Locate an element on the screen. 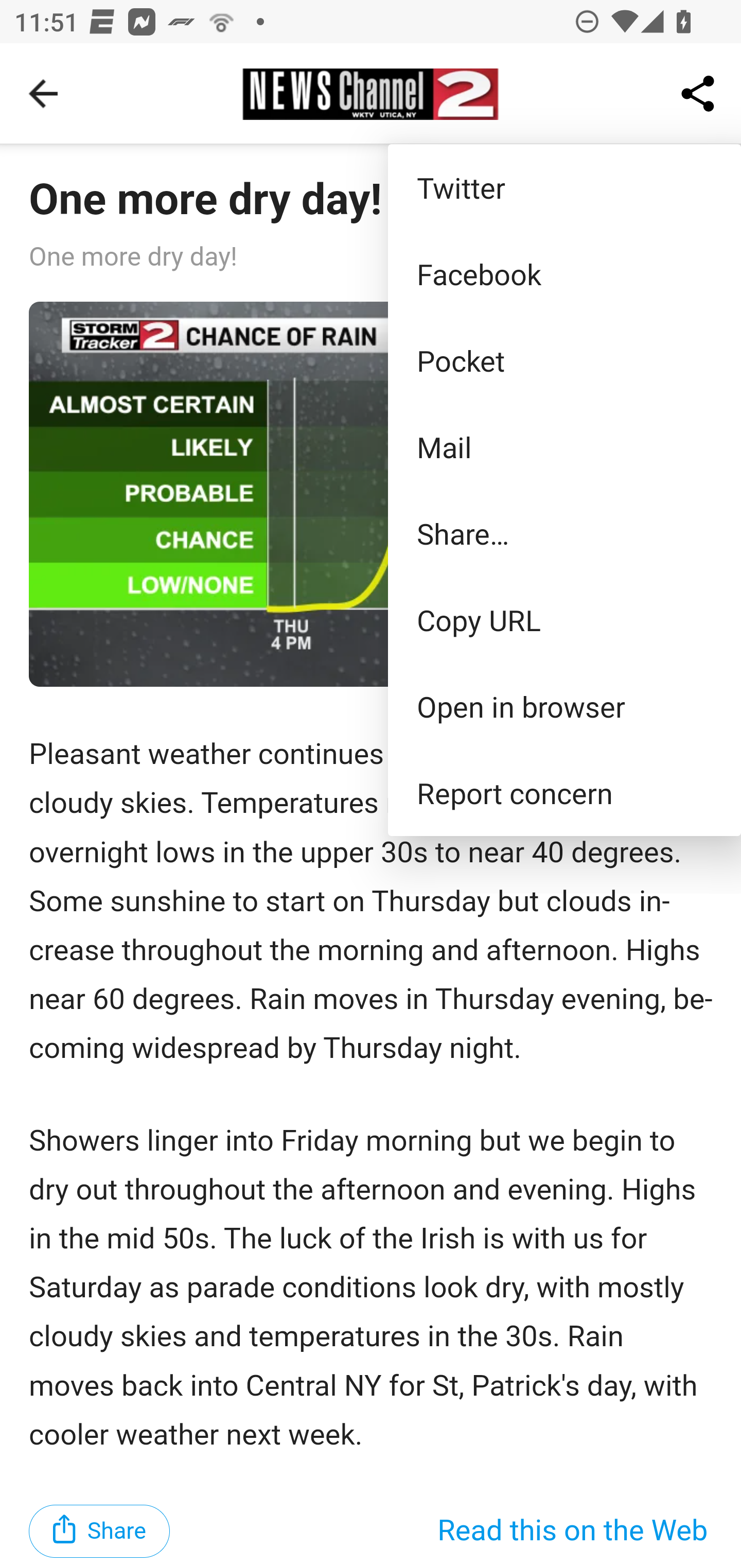  Twitter is located at coordinates (564, 186).